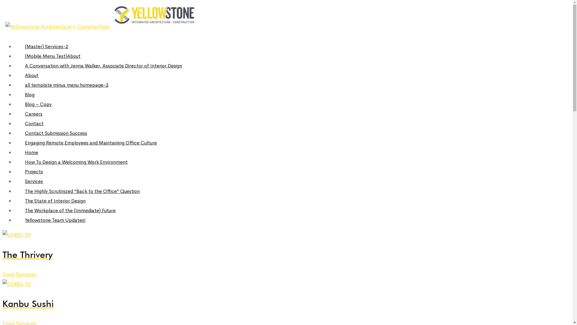 This screenshot has width=577, height=325. What do you see at coordinates (55, 201) in the screenshot?
I see `The State of Interior Design` at bounding box center [55, 201].